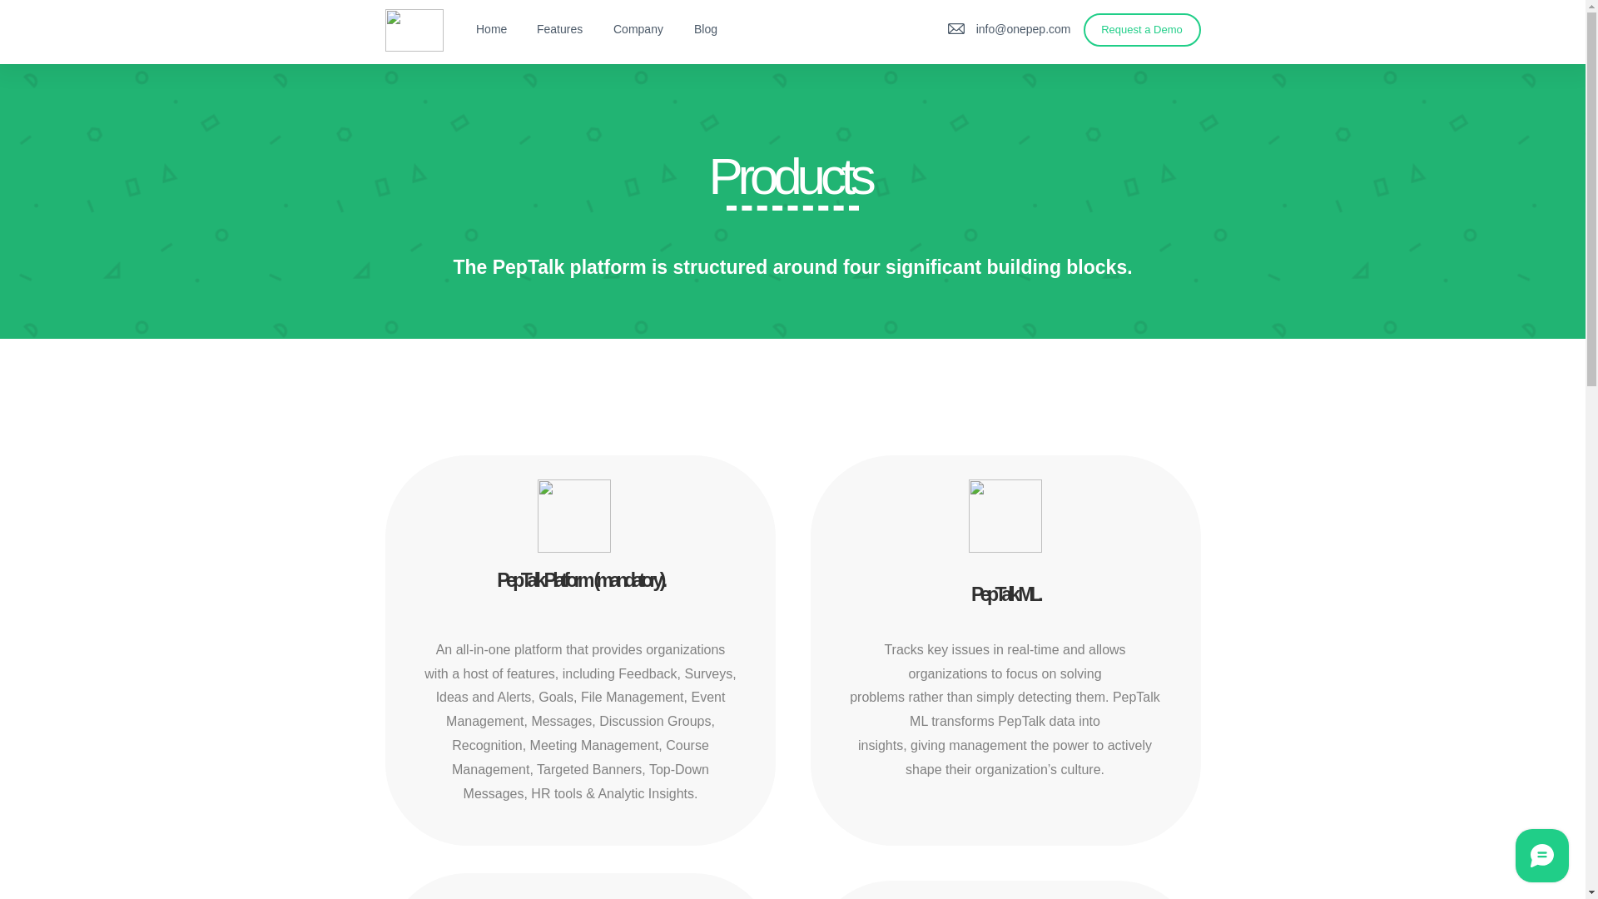 Image resolution: width=1598 pixels, height=899 pixels. What do you see at coordinates (641, 28) in the screenshot?
I see `Company` at bounding box center [641, 28].